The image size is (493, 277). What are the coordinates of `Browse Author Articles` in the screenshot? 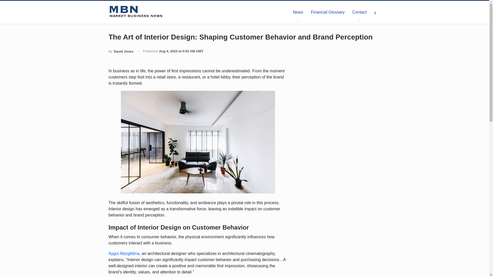 It's located at (121, 51).